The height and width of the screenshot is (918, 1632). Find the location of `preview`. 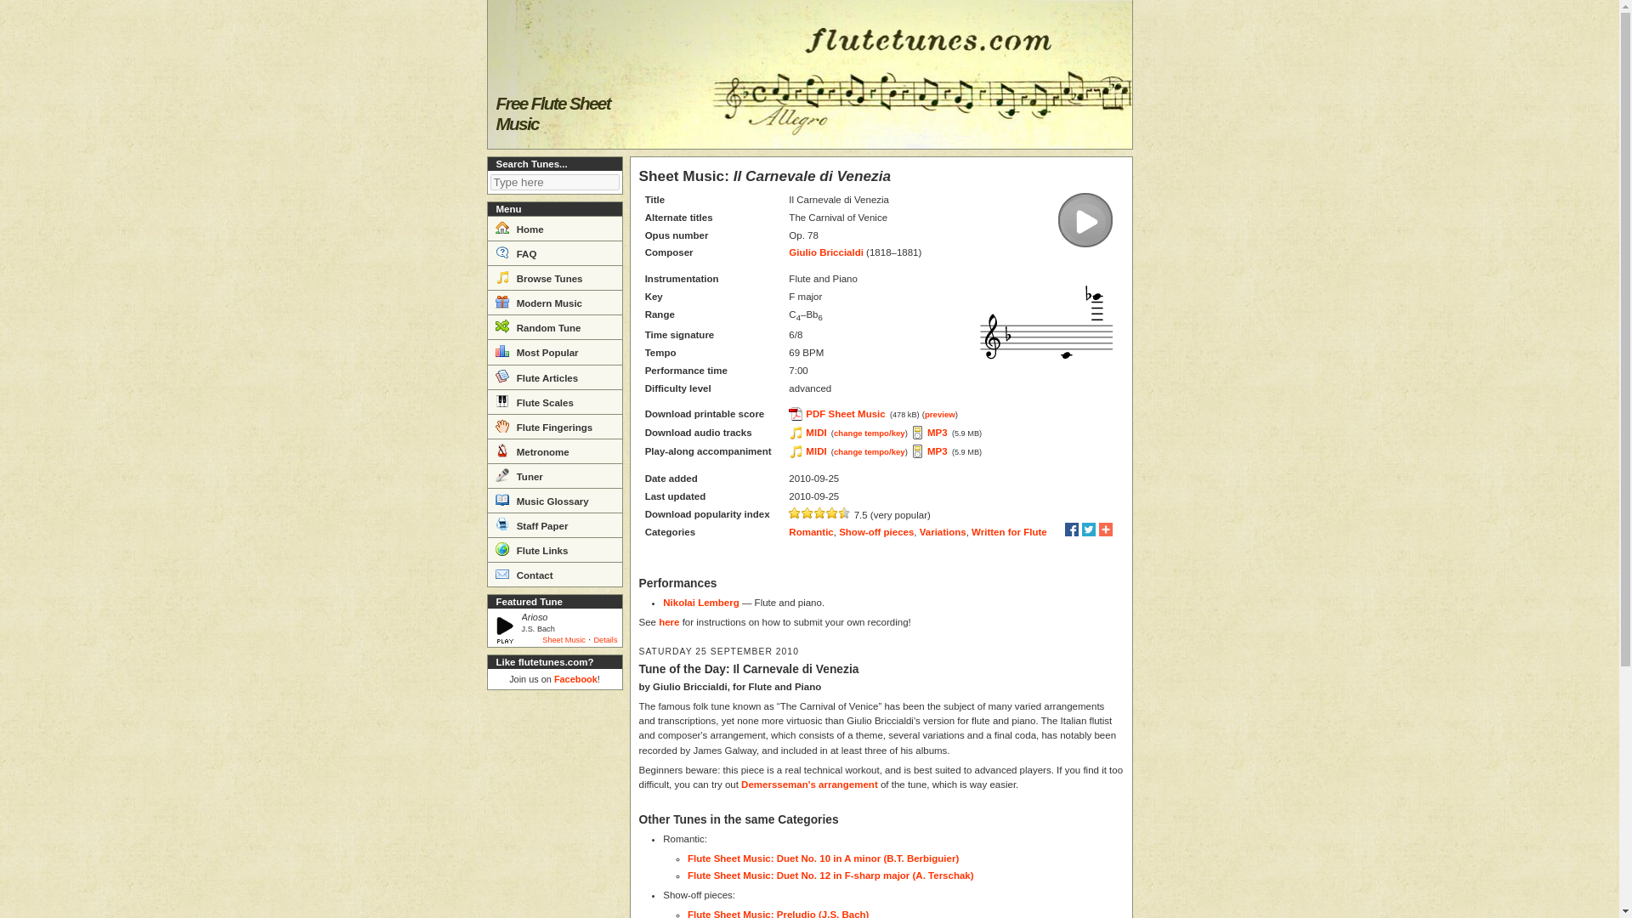

preview is located at coordinates (940, 413).